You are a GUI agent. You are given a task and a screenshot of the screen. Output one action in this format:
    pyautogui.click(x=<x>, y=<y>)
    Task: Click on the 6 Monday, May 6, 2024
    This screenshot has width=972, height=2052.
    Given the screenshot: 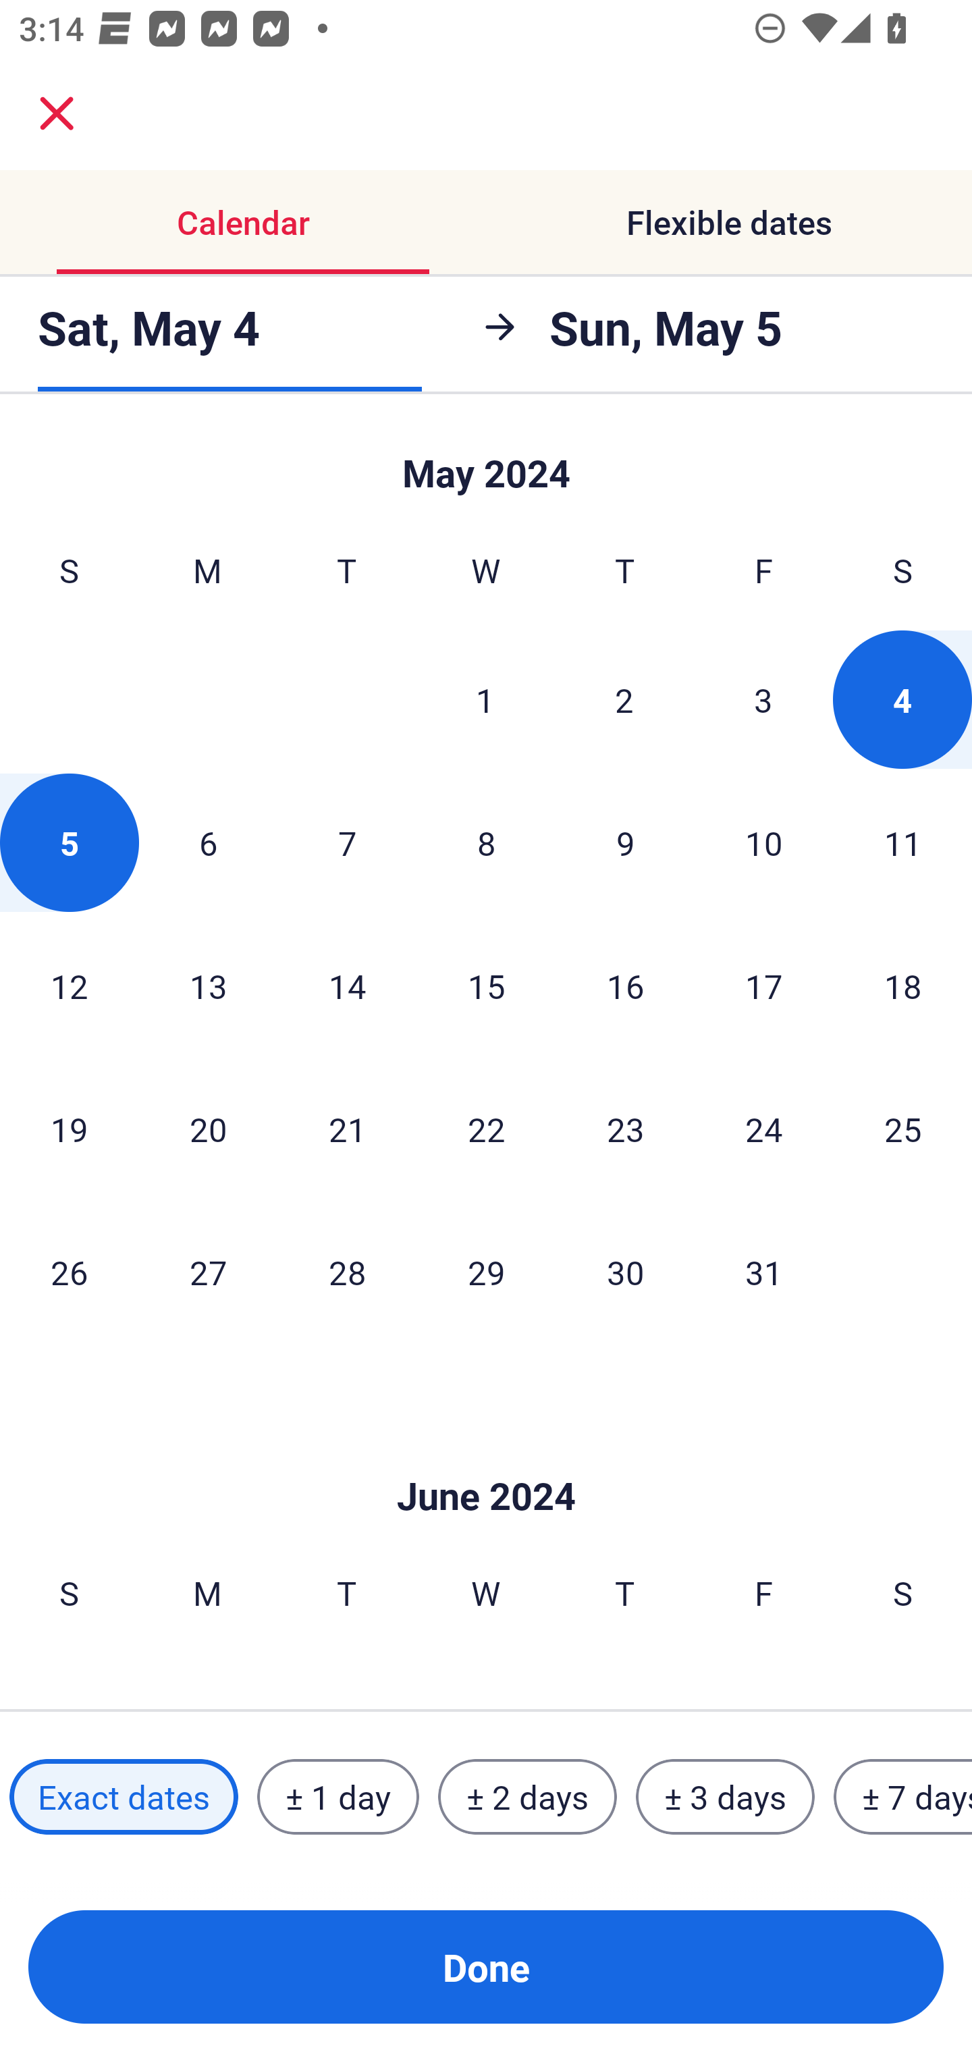 What is the action you would take?
    pyautogui.click(x=208, y=842)
    